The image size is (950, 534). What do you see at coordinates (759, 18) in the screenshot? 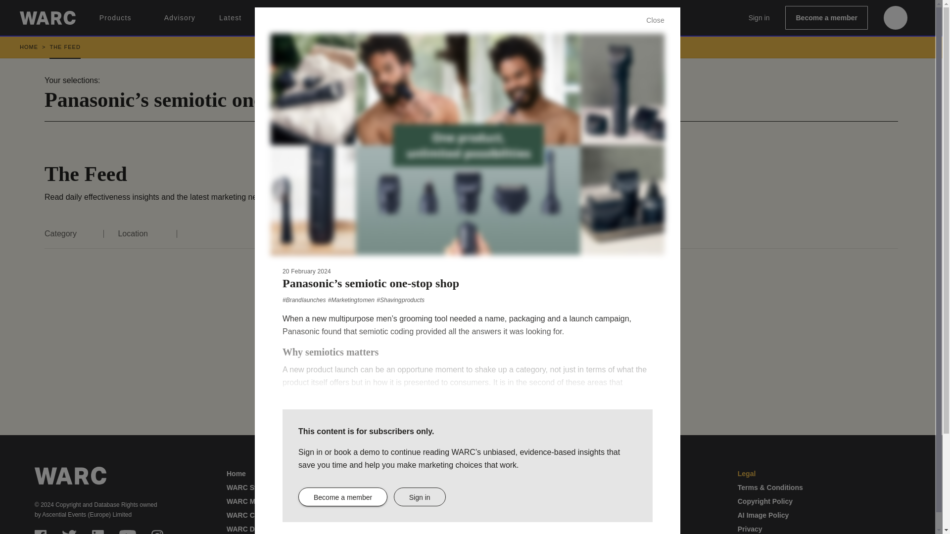
I see `Sign in` at bounding box center [759, 18].